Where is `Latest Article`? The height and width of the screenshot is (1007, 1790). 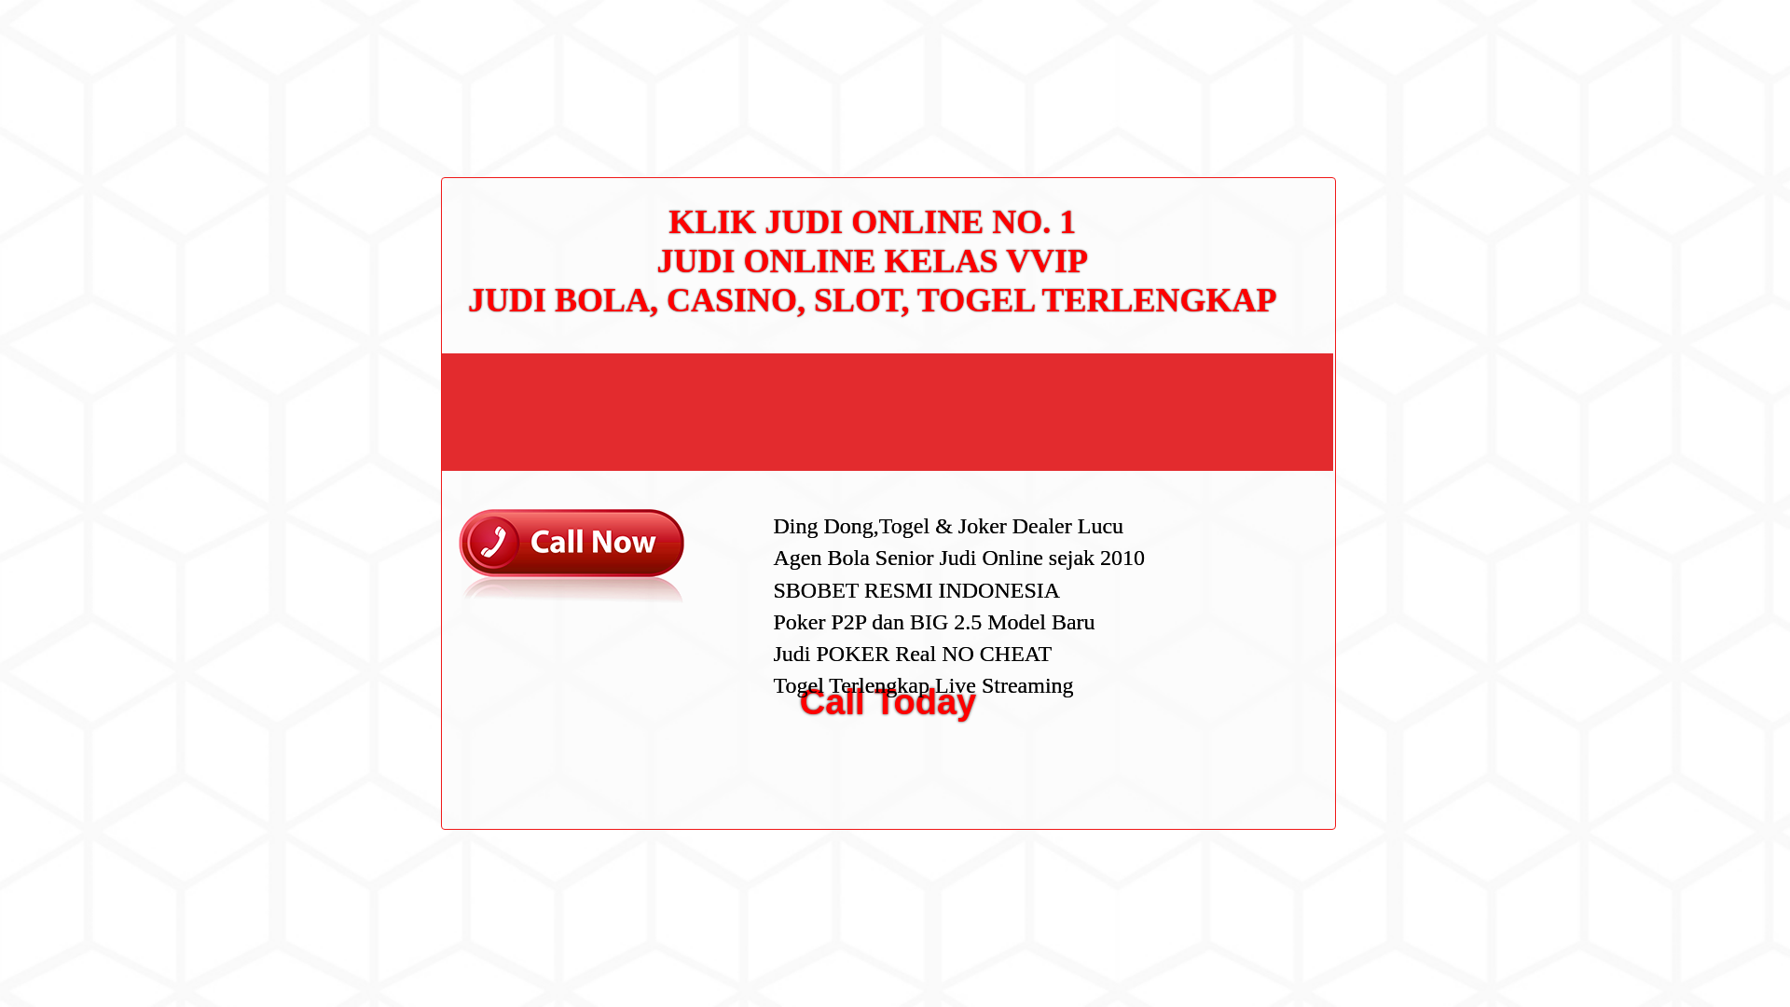 Latest Article is located at coordinates (1225, 212).